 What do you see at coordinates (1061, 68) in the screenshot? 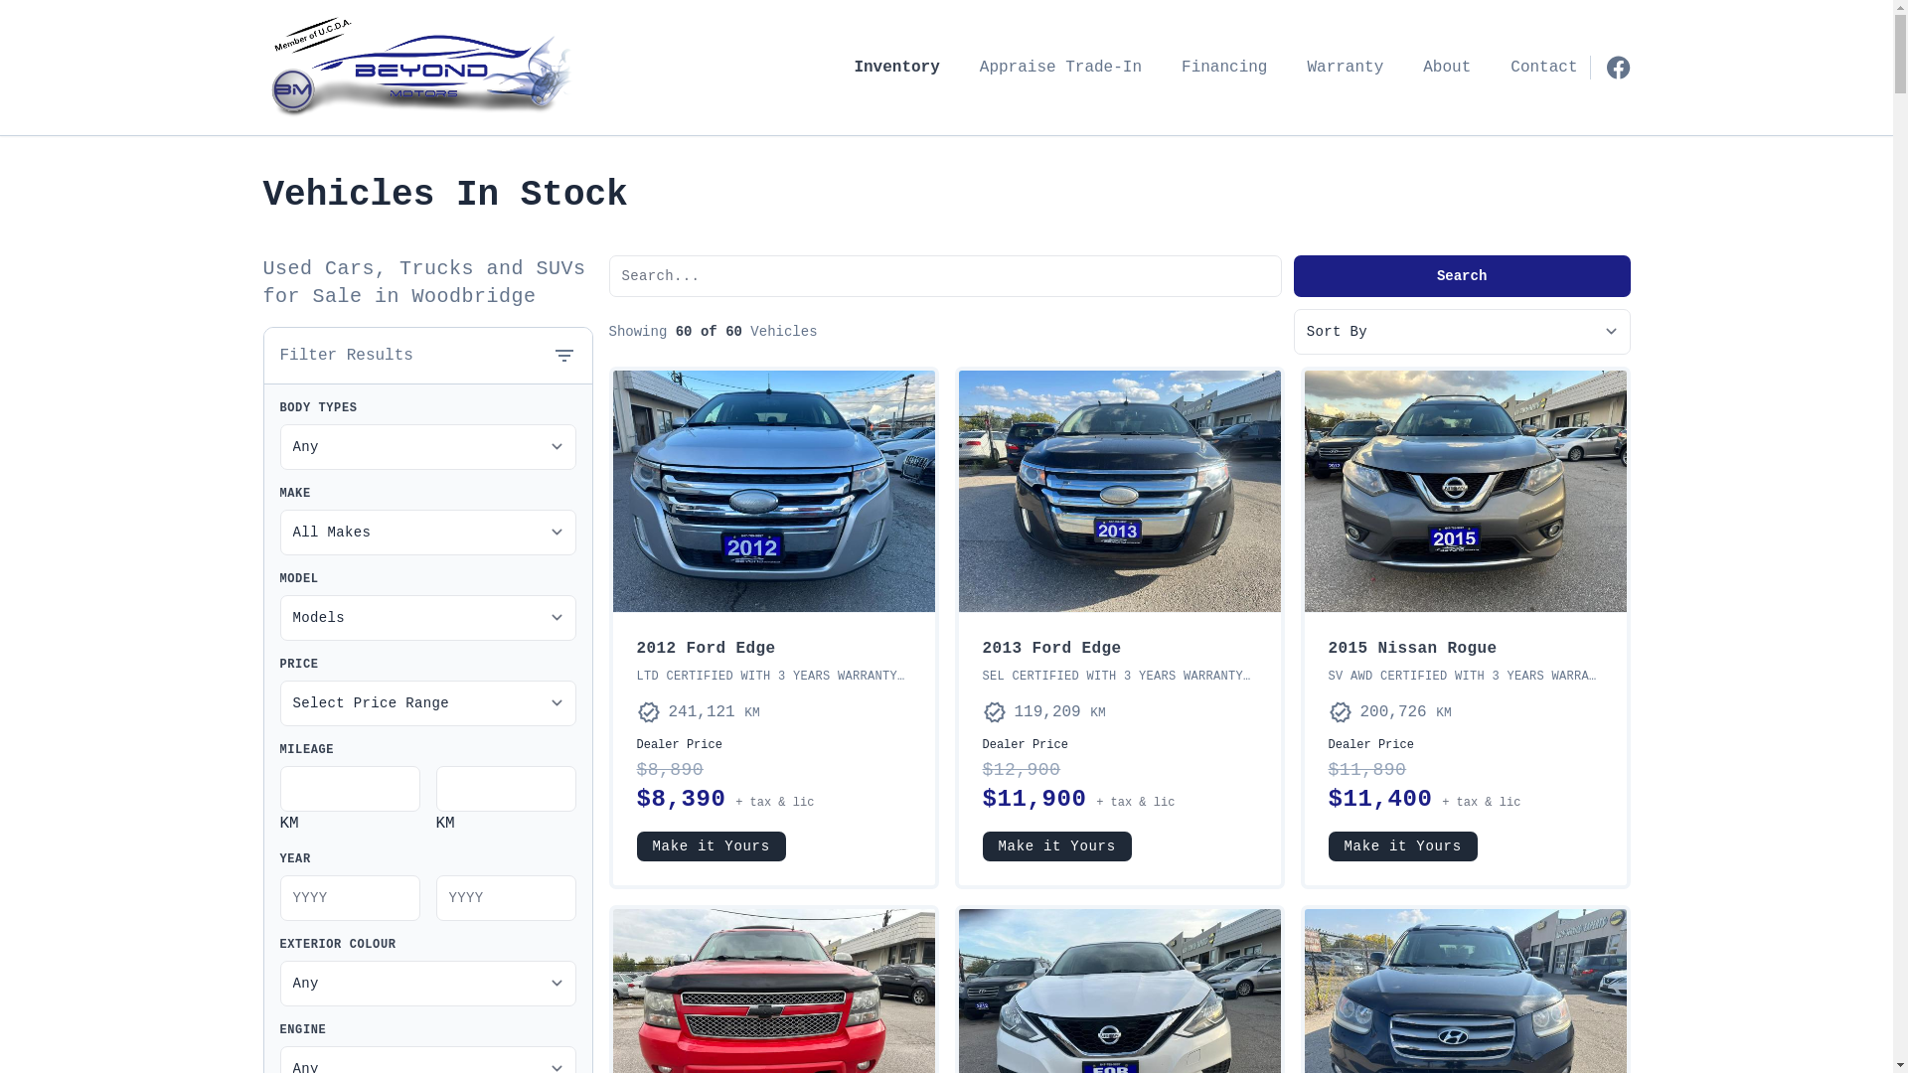
I see `Appraise Trade-In` at bounding box center [1061, 68].